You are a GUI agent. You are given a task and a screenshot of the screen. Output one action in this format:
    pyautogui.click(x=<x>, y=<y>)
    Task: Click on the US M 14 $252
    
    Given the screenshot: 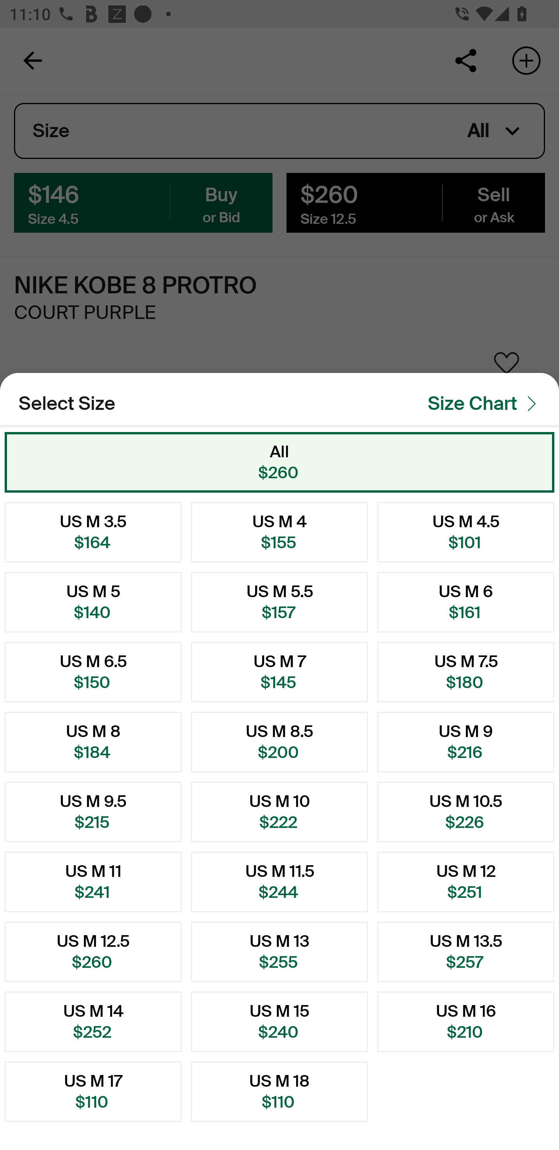 What is the action you would take?
    pyautogui.click(x=93, y=1022)
    